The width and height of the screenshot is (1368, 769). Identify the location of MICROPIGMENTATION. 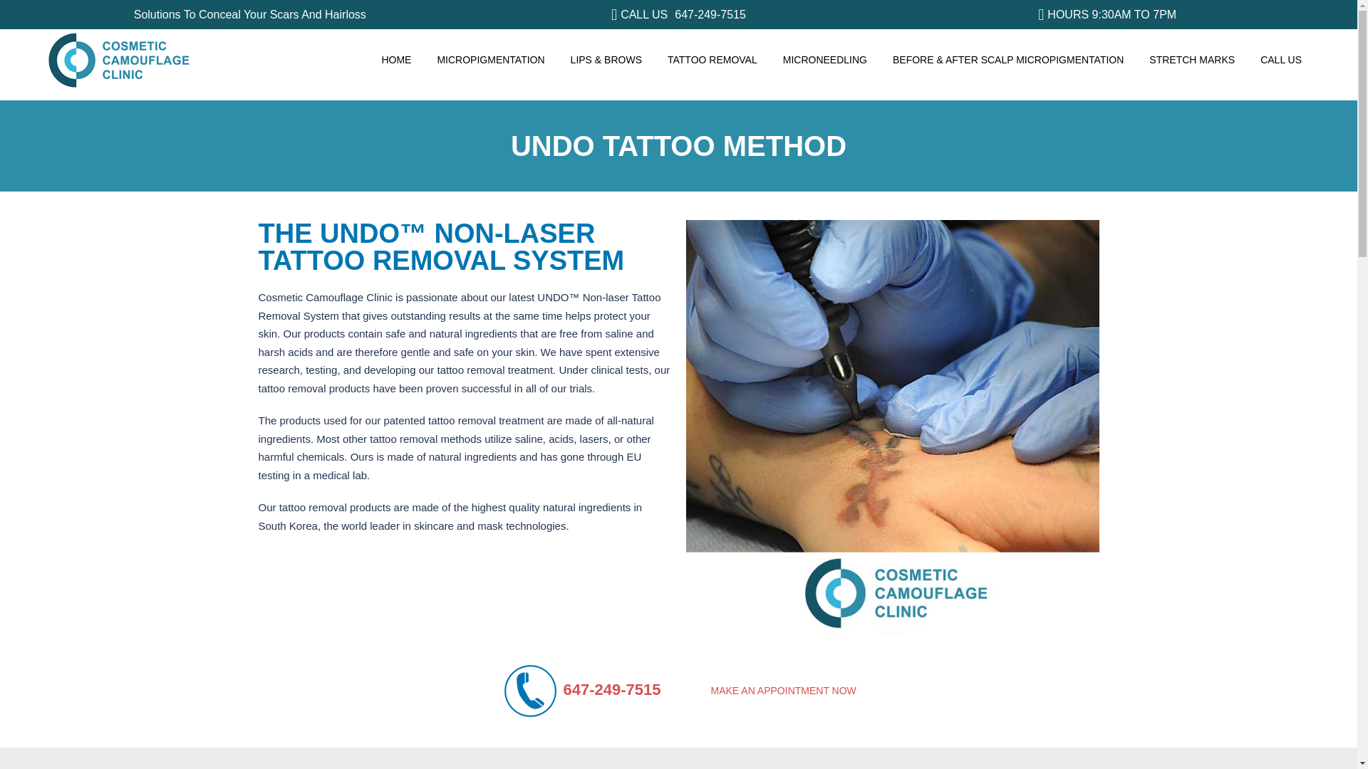
(490, 60).